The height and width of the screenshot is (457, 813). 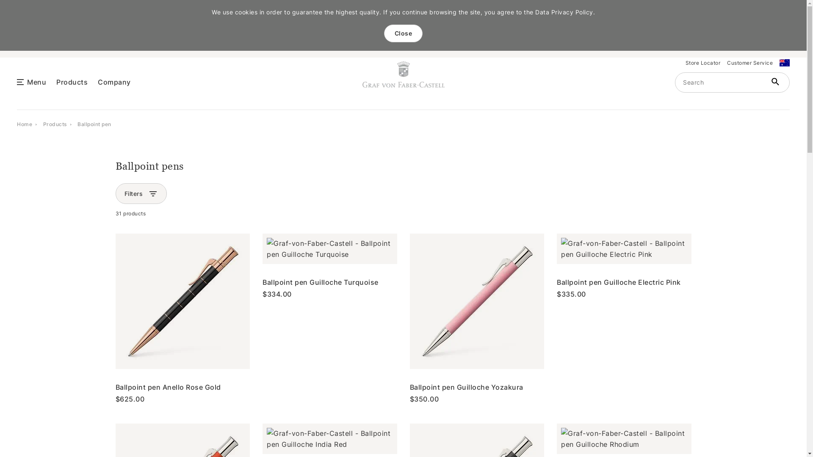 I want to click on Store Locator, so click(x=703, y=63).